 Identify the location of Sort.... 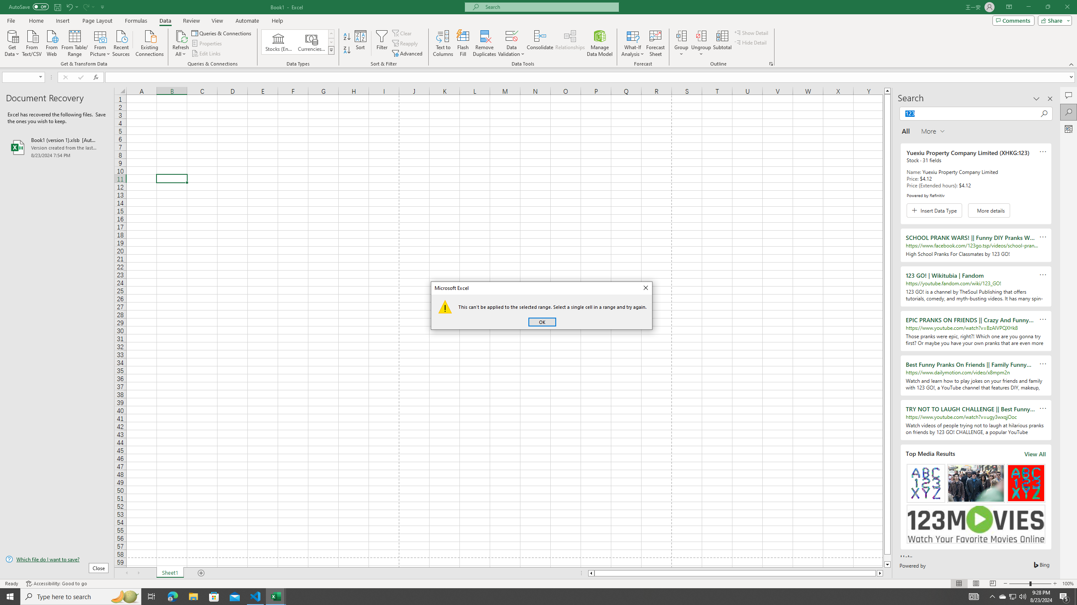
(361, 43).